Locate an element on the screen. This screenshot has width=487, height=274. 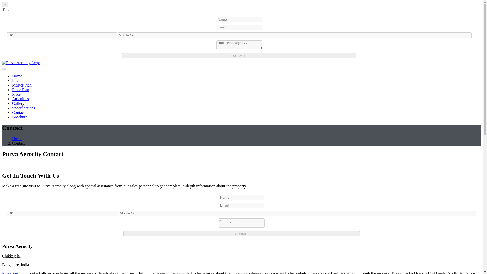
Contact is located at coordinates (18, 113).